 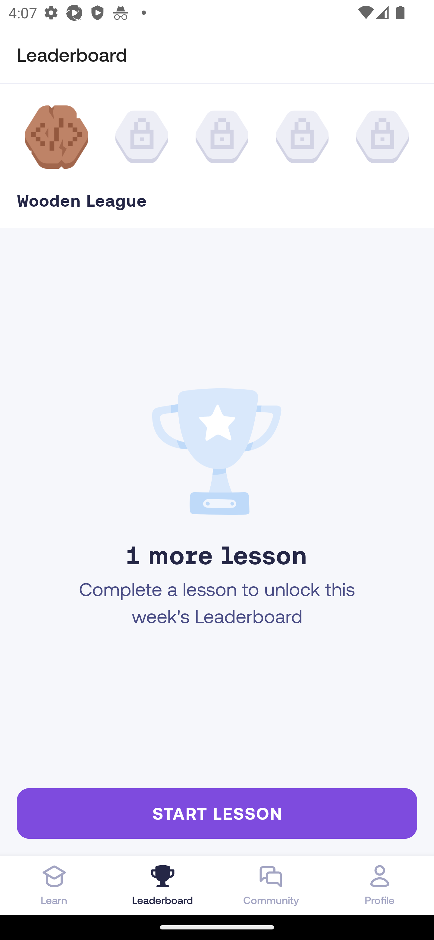 What do you see at coordinates (54, 885) in the screenshot?
I see `Learn` at bounding box center [54, 885].